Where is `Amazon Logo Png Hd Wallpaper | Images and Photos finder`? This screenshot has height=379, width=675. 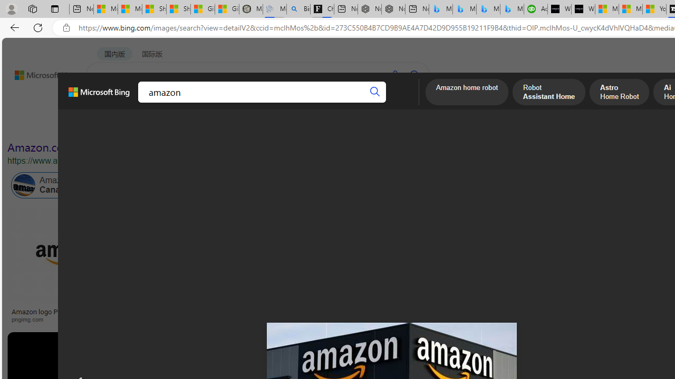
Amazon Logo Png Hd Wallpaper | Images and Photos finder is located at coordinates (518, 315).